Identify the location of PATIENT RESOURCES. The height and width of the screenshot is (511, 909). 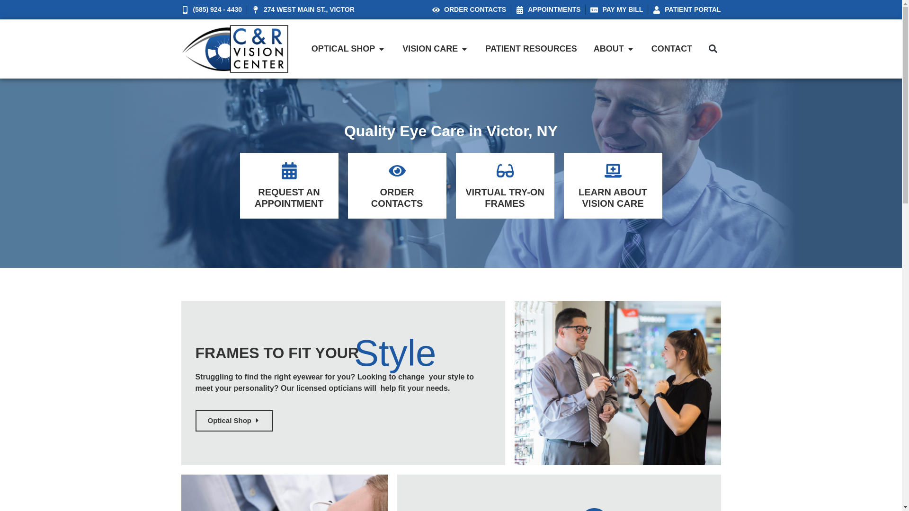
(531, 48).